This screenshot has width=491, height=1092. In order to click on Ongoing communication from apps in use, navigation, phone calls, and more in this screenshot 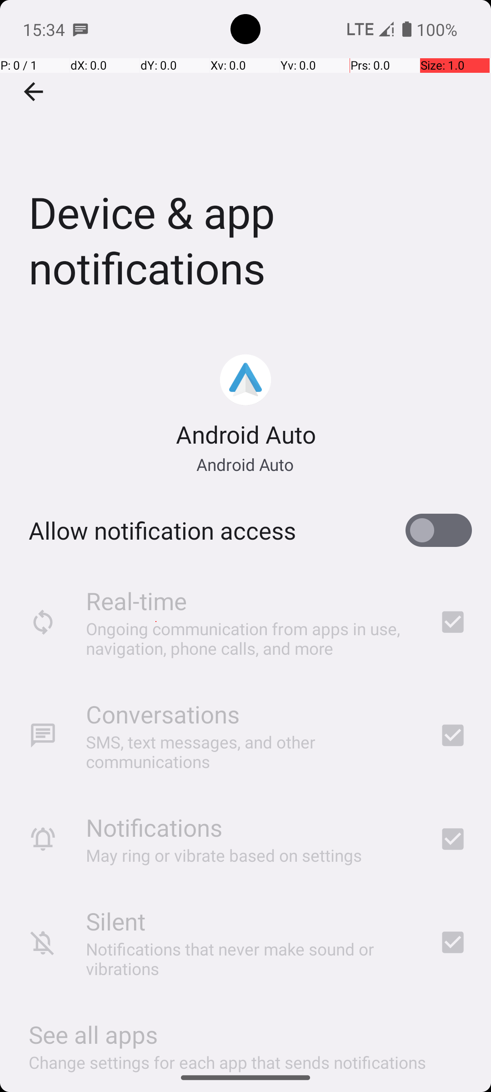, I will do `click(250, 638)`.